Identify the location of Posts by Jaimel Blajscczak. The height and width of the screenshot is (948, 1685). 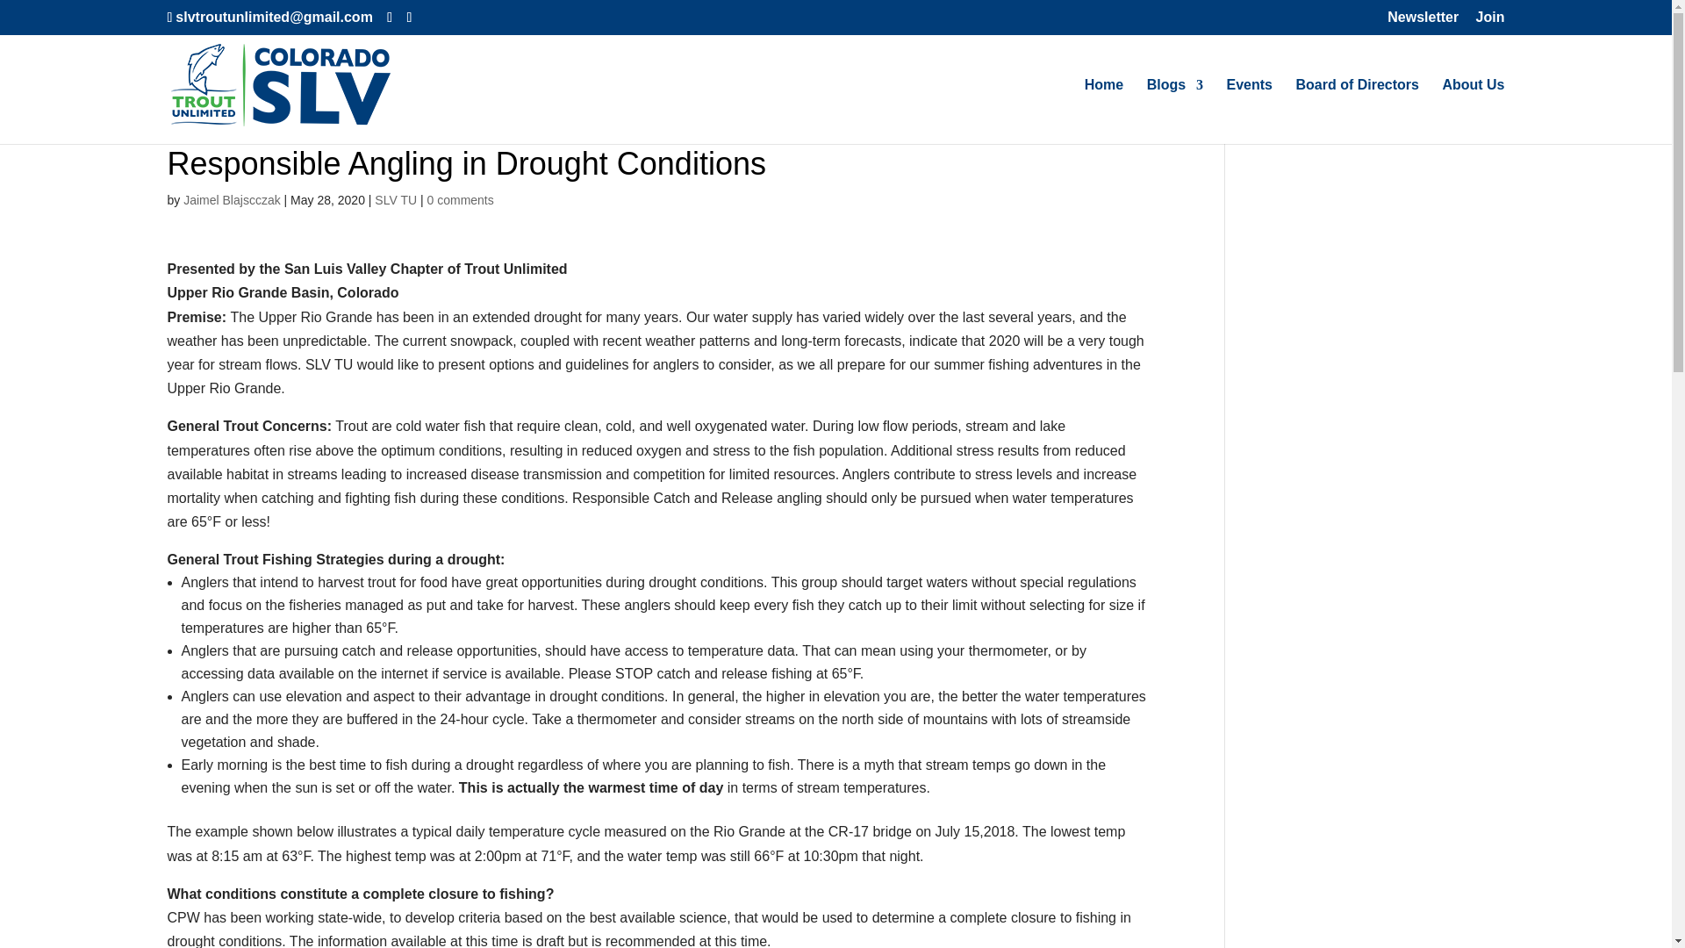
(232, 200).